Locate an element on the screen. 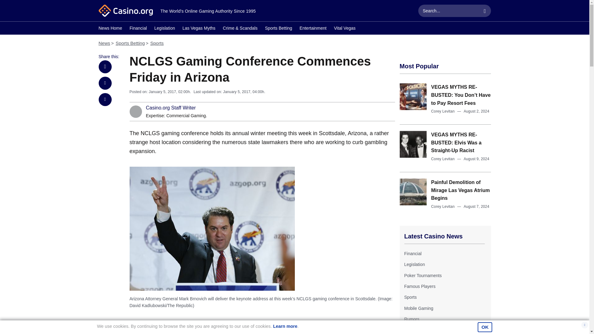 The width and height of the screenshot is (594, 334). Vital Vegas is located at coordinates (345, 29).